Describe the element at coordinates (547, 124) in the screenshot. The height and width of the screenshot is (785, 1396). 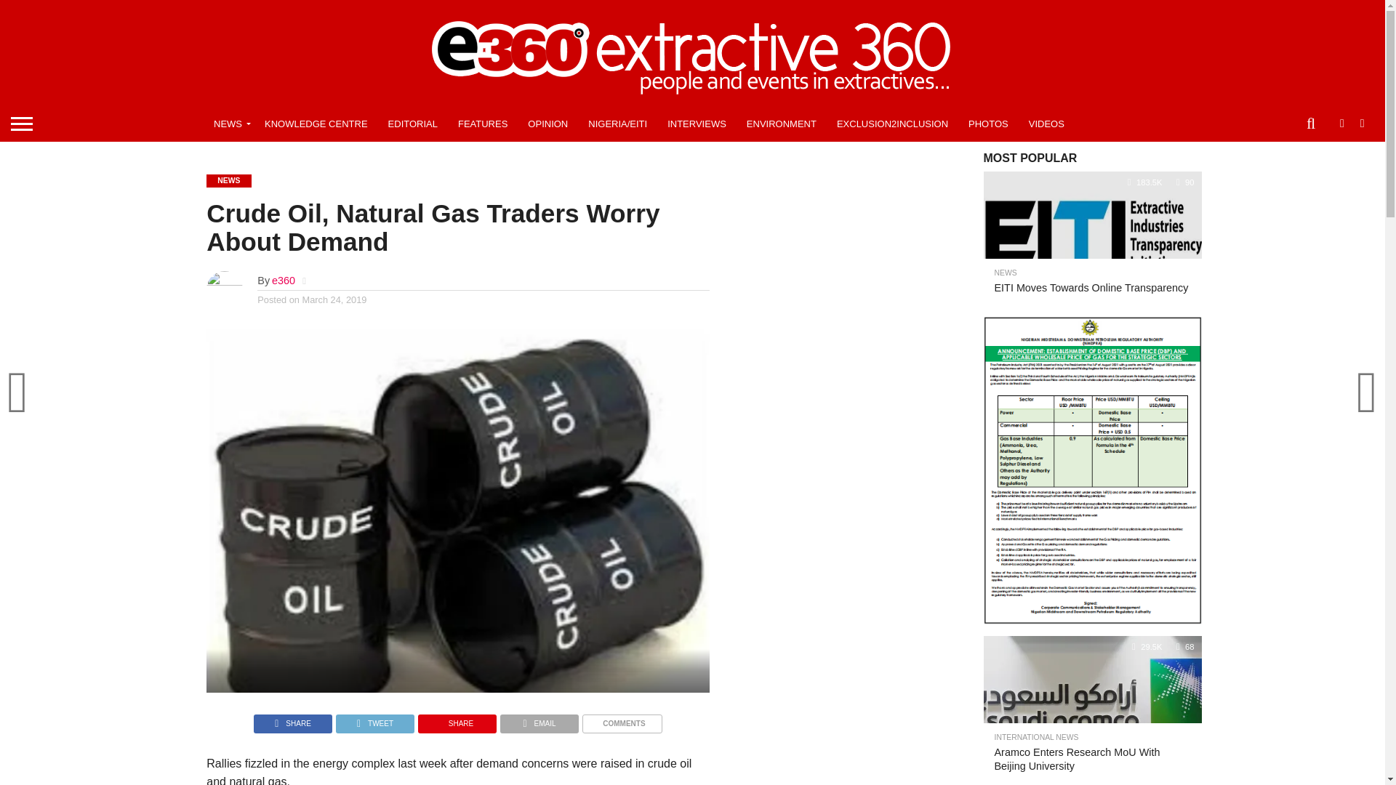
I see `OPINION` at that location.